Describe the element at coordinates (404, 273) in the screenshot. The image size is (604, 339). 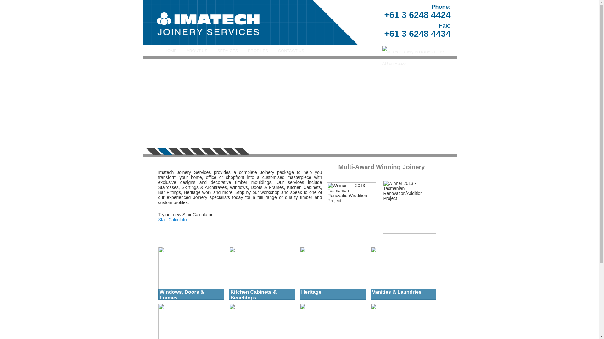
I see `Vanities & Laundries` at that location.